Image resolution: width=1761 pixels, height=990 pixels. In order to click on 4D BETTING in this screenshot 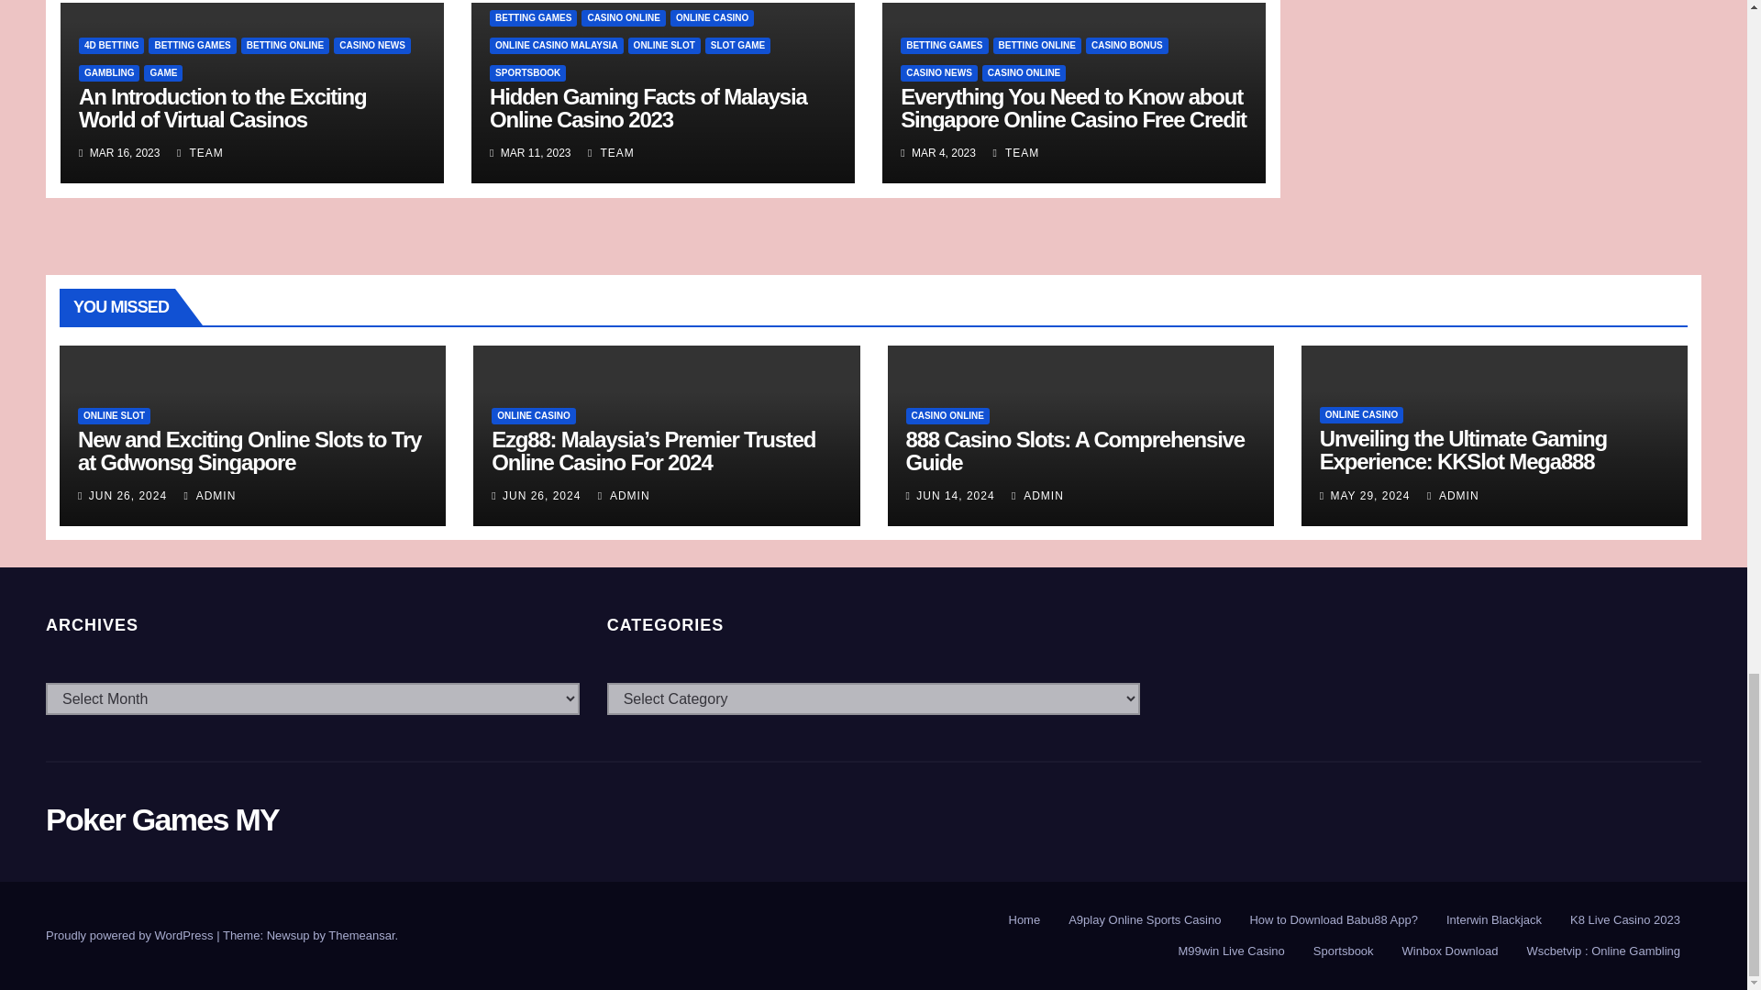, I will do `click(112, 46)`.